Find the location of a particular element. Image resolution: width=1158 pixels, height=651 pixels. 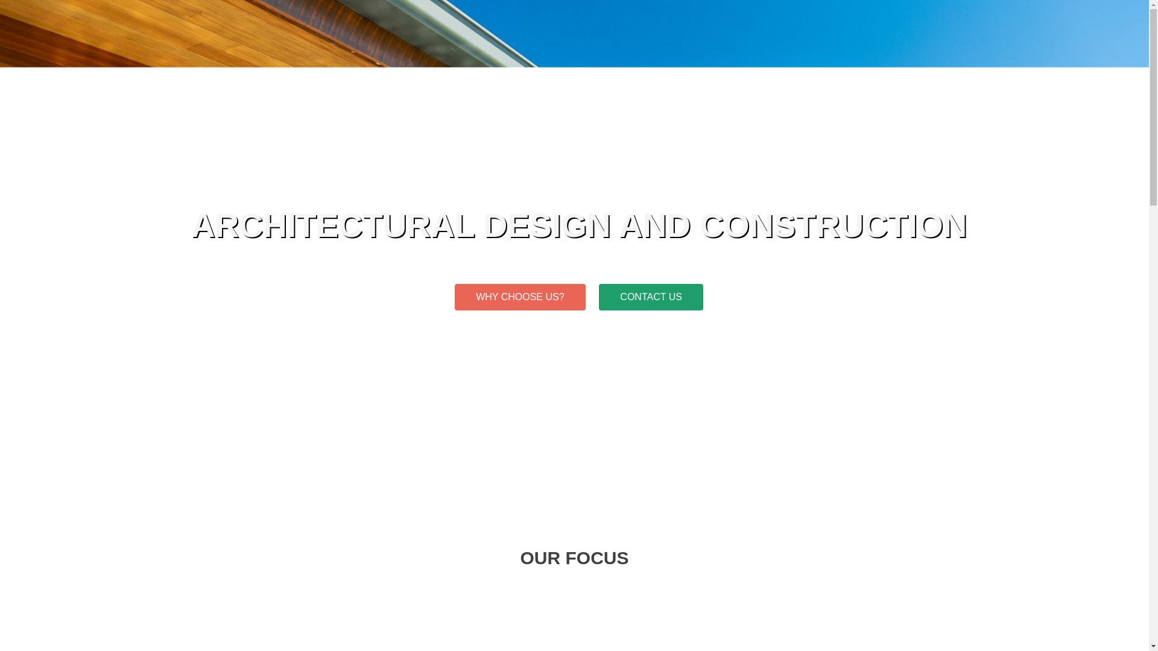

CONTACT US is located at coordinates (650, 297).